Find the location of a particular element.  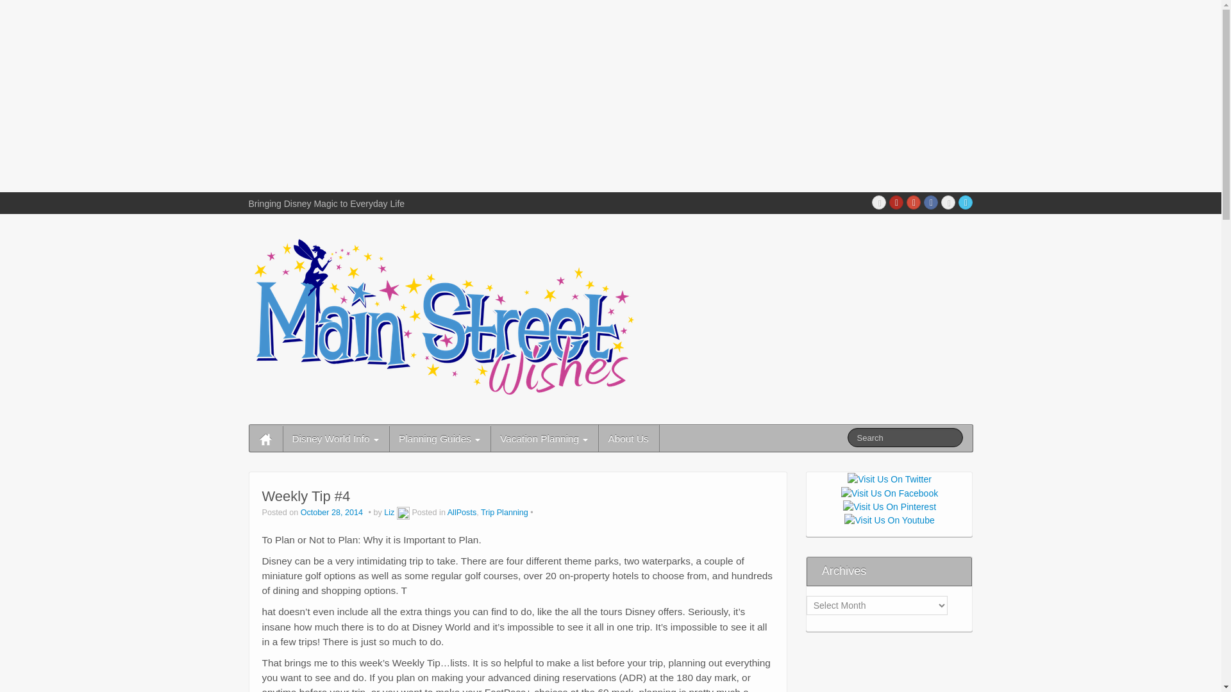

Visit Us On Youtube is located at coordinates (889, 519).